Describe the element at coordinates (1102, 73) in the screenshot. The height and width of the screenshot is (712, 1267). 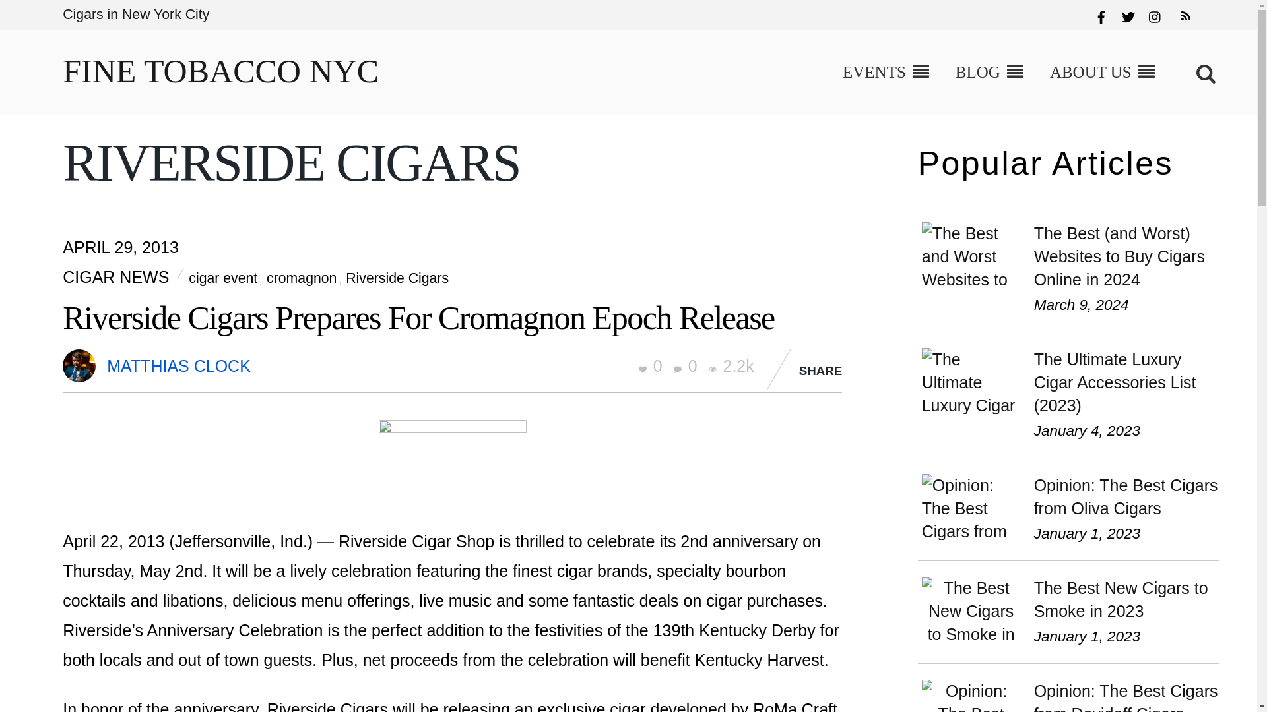
I see `ABOUT US` at that location.